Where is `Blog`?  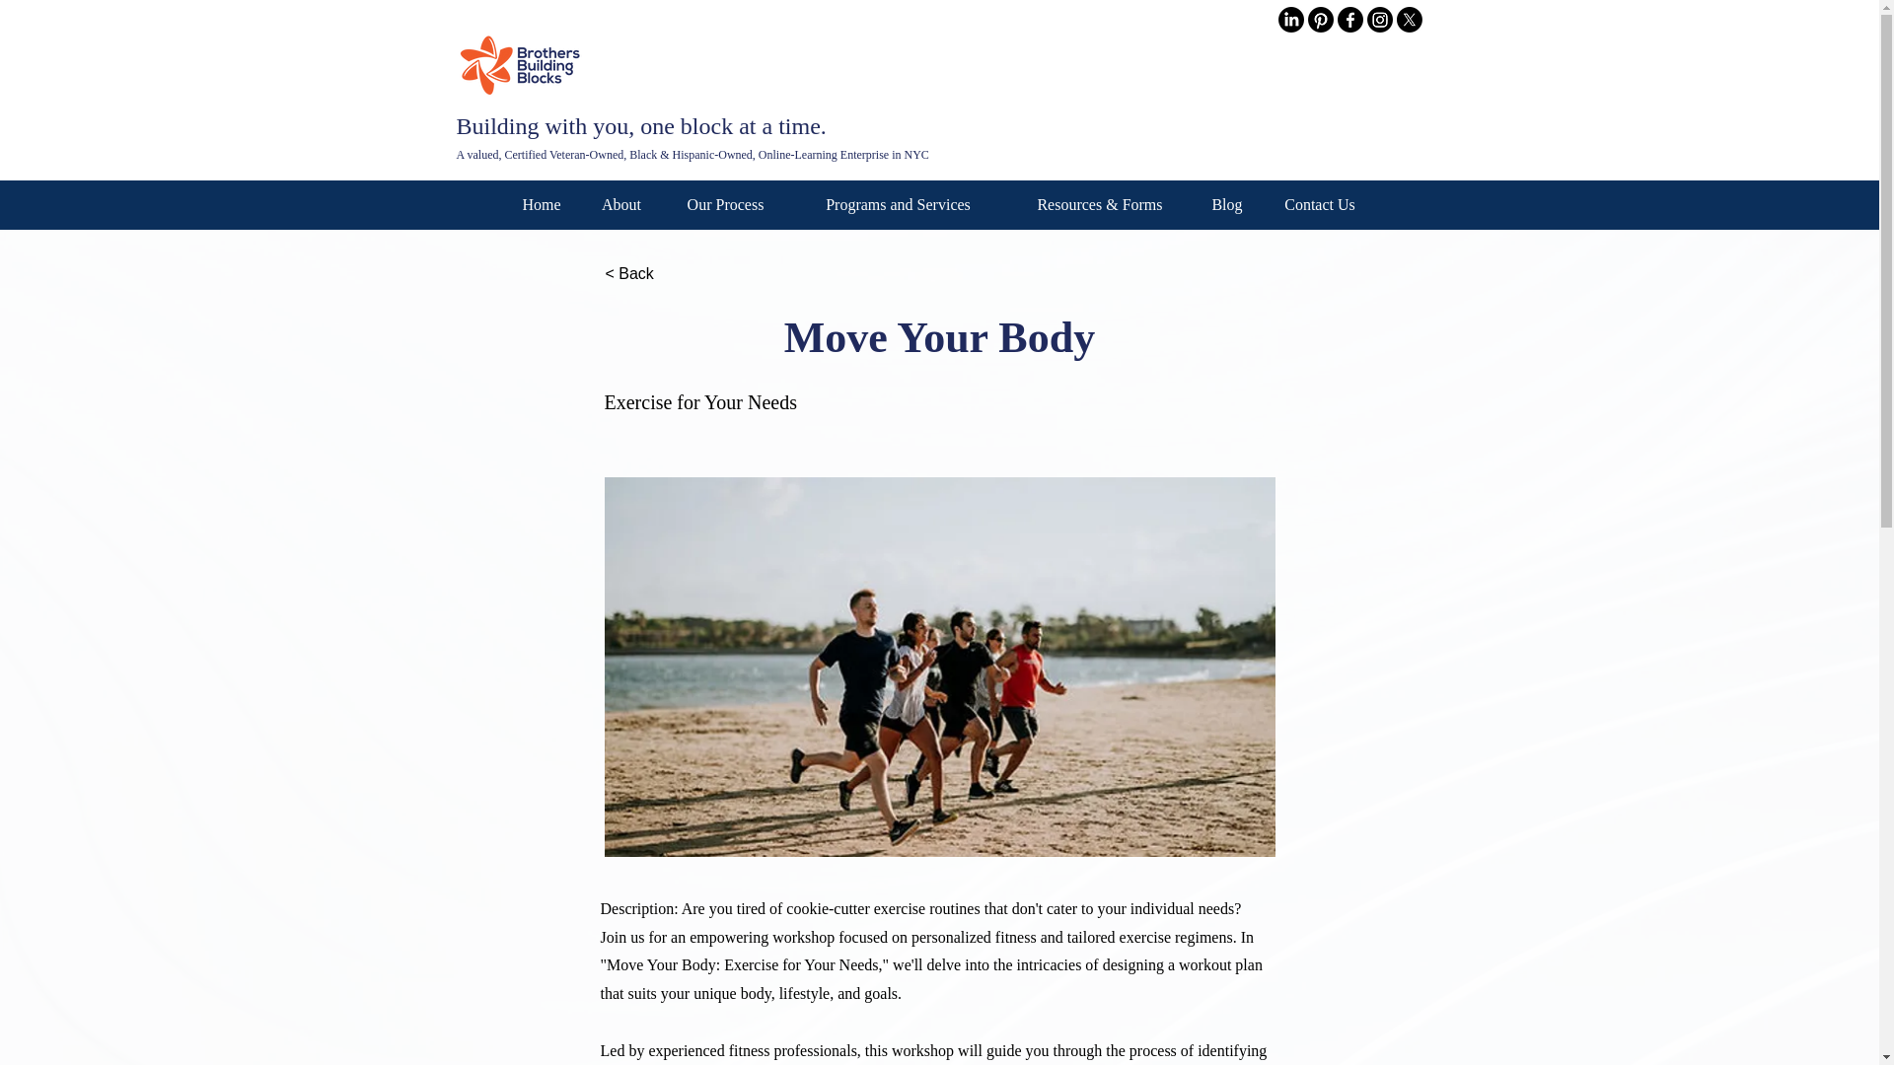
Blog is located at coordinates (1227, 205).